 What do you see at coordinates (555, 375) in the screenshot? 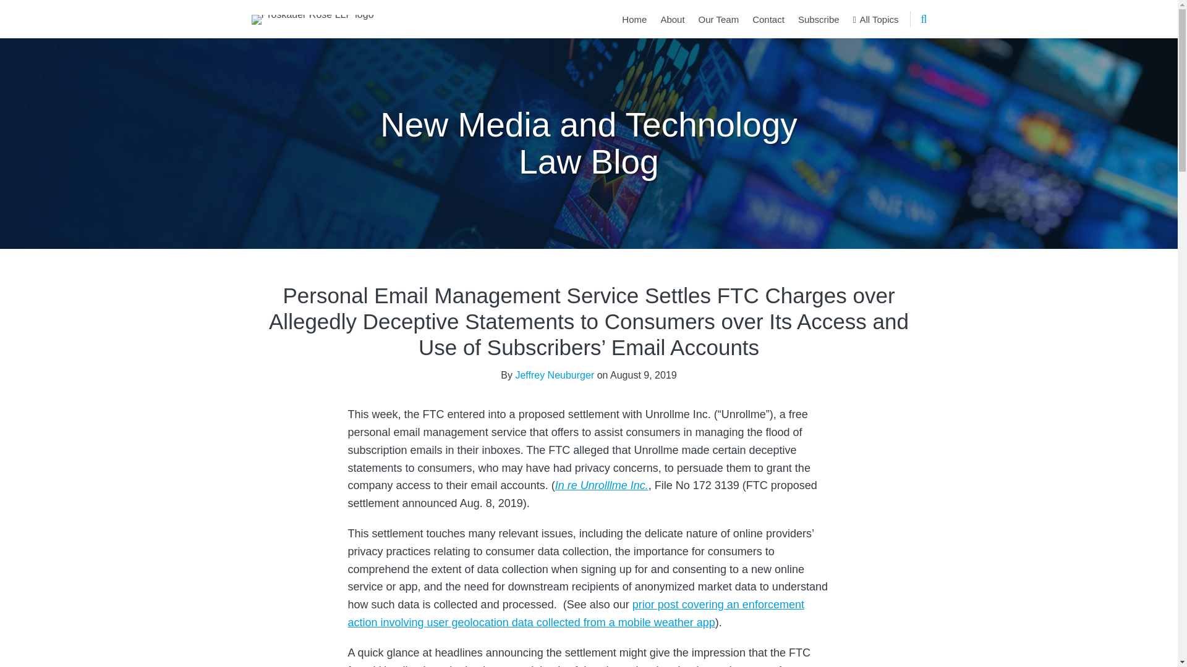
I see `Jeffrey Neuburger` at bounding box center [555, 375].